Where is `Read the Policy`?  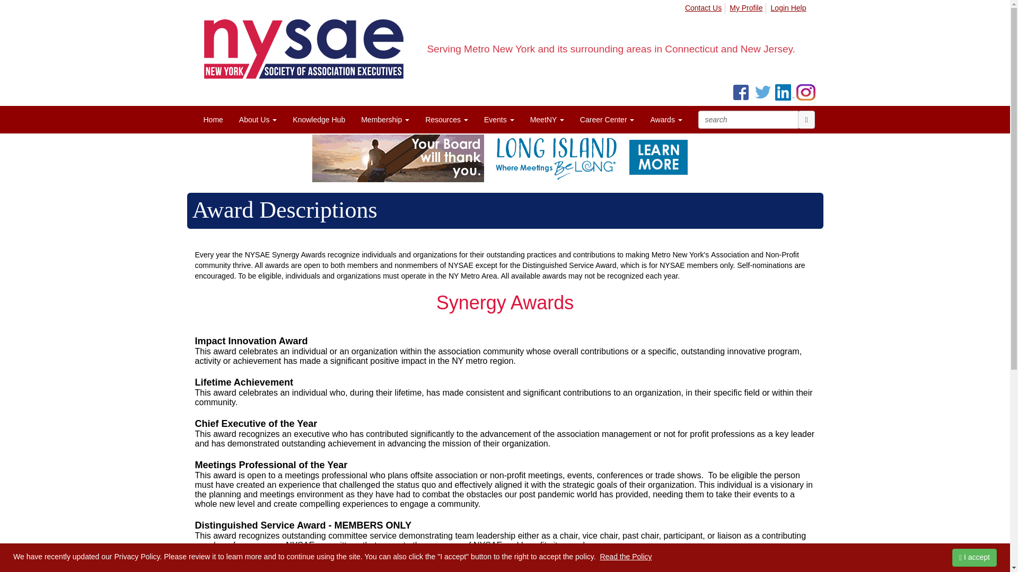 Read the Policy is located at coordinates (625, 557).